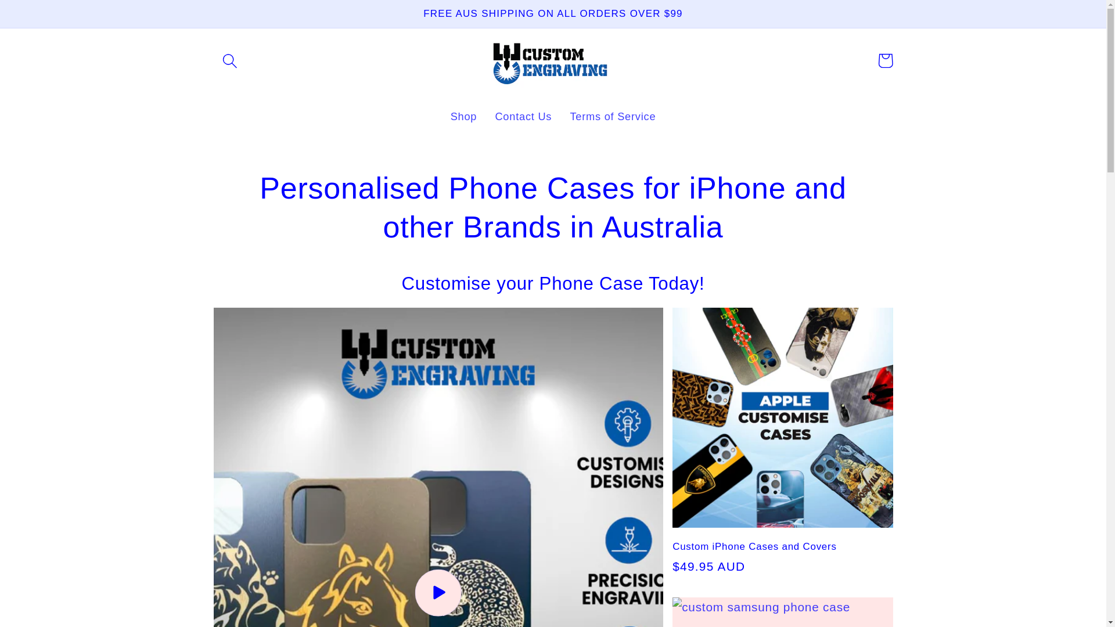  Describe the element at coordinates (463, 116) in the screenshot. I see `Shop` at that location.